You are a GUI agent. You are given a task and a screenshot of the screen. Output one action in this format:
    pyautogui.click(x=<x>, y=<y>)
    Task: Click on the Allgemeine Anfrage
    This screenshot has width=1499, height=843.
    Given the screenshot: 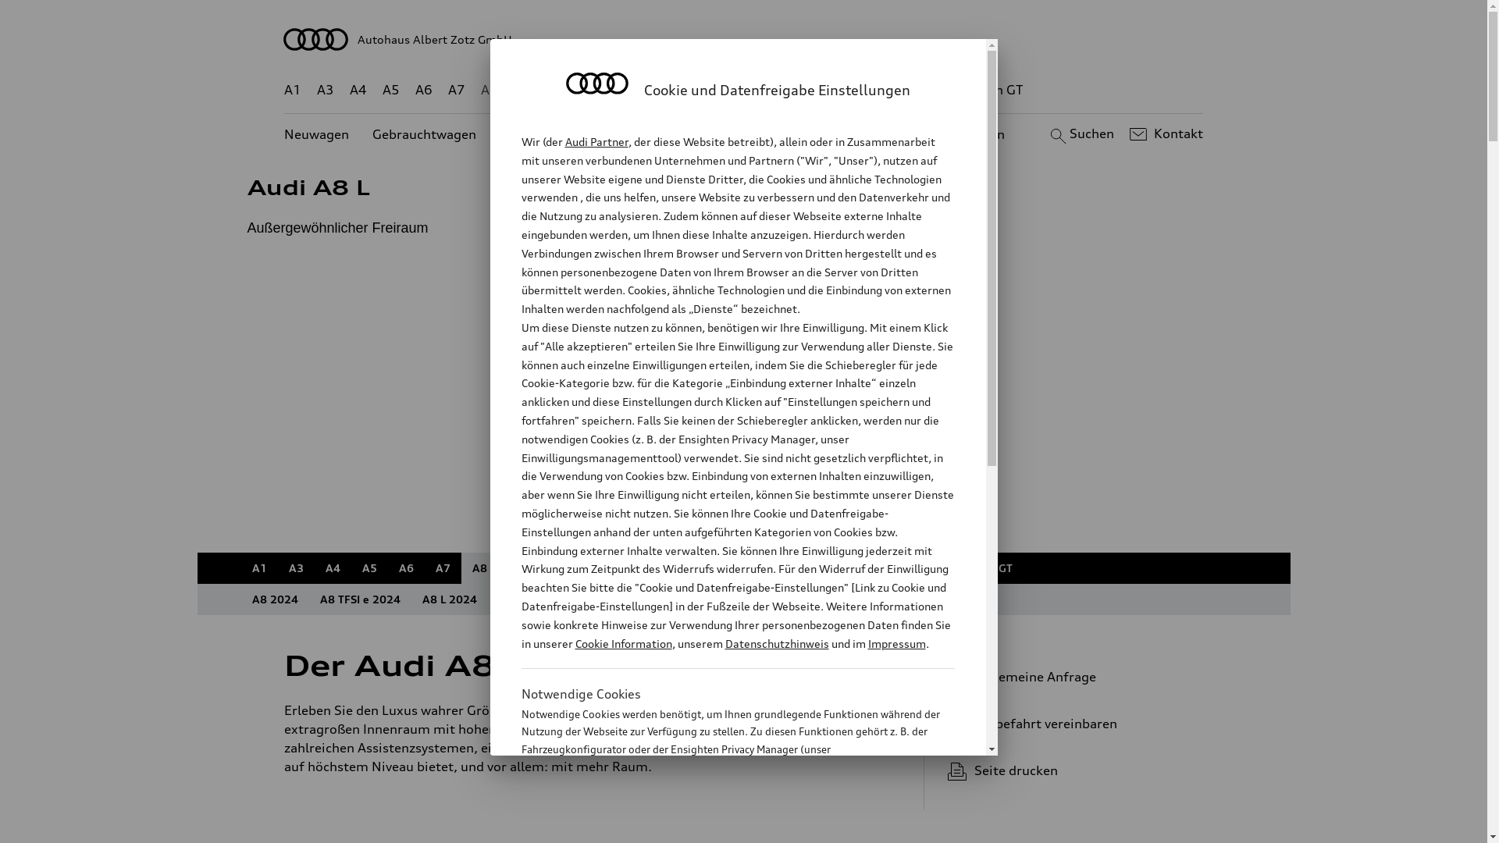 What is the action you would take?
    pyautogui.click(x=1070, y=677)
    